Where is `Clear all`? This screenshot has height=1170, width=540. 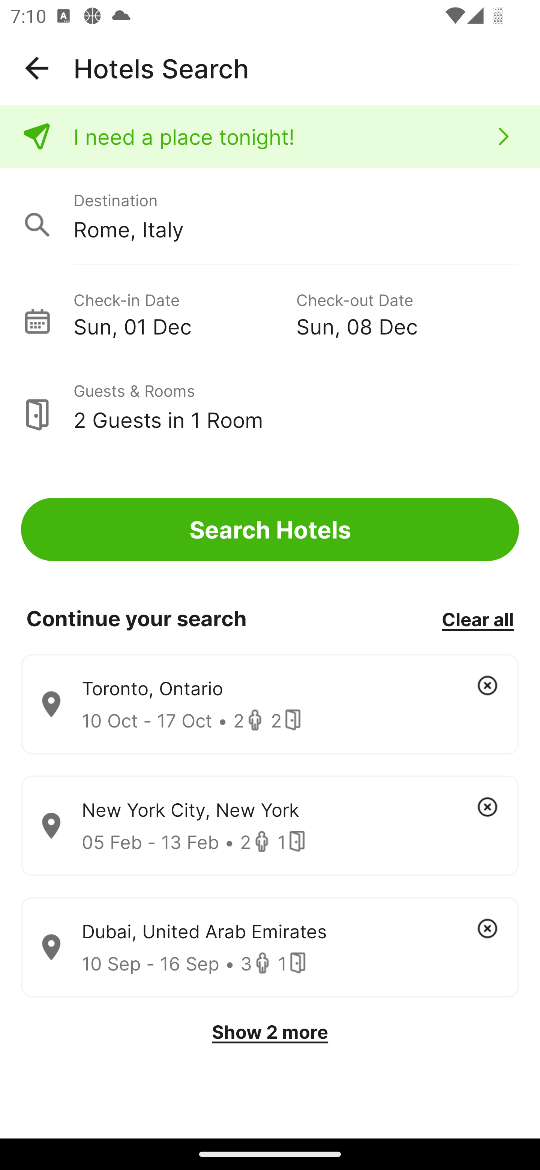 Clear all is located at coordinates (477, 619).